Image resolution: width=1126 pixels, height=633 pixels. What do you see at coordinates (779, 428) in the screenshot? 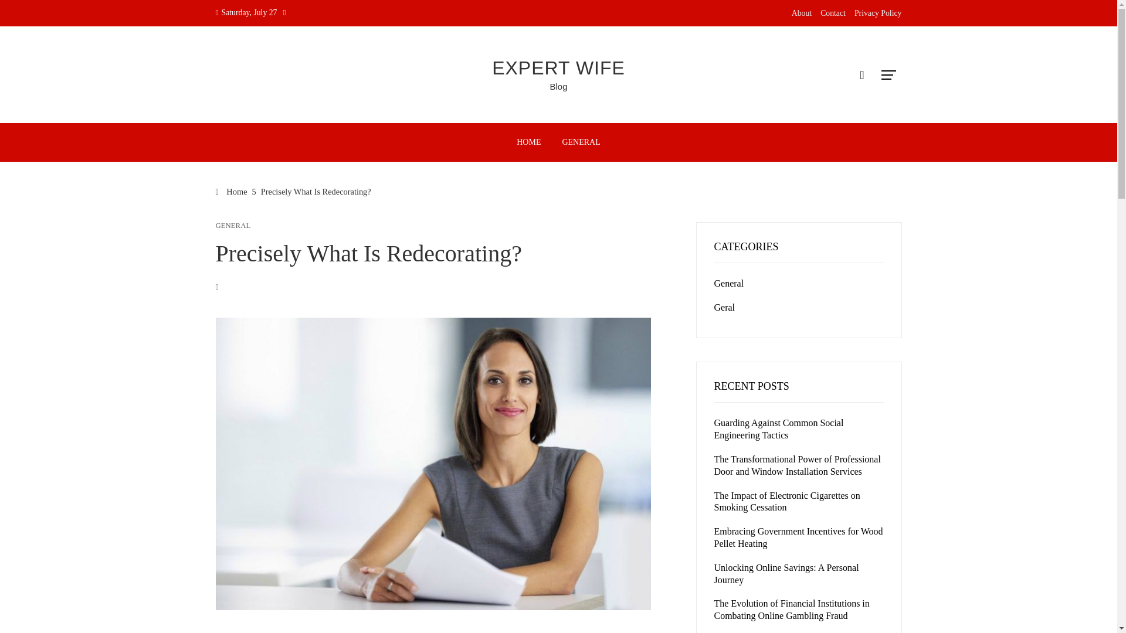
I see `Guarding Against Common Social Engineering Tactics` at bounding box center [779, 428].